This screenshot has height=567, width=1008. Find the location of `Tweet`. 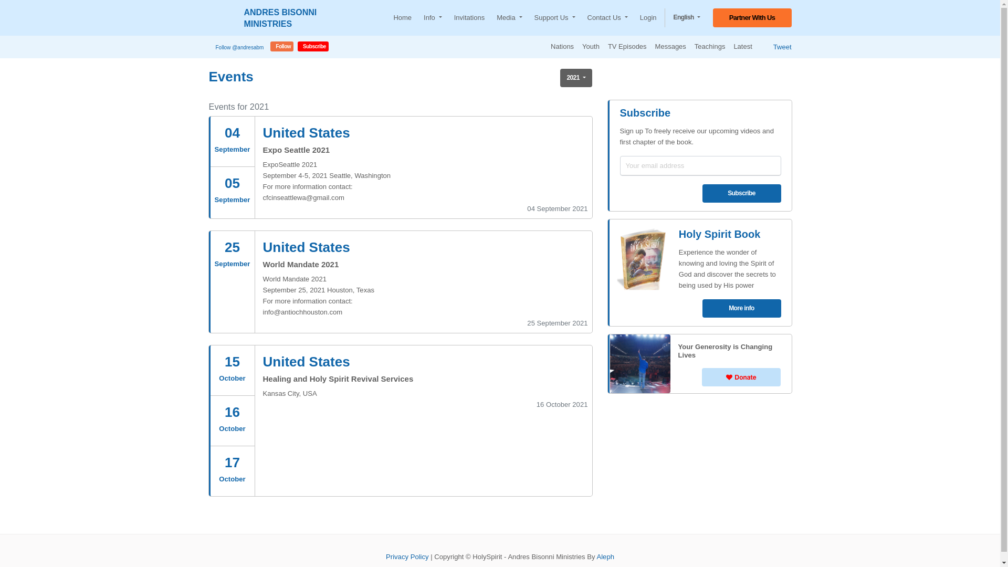

Tweet is located at coordinates (782, 47).